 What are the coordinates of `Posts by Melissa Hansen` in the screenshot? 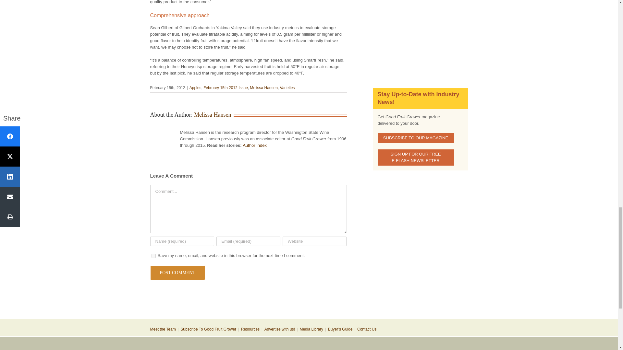 It's located at (212, 115).